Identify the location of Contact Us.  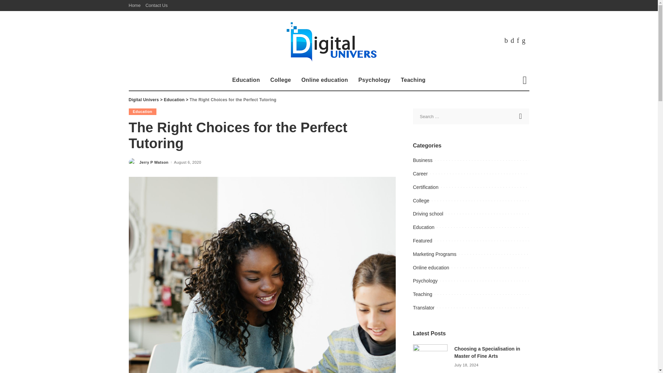
(156, 6).